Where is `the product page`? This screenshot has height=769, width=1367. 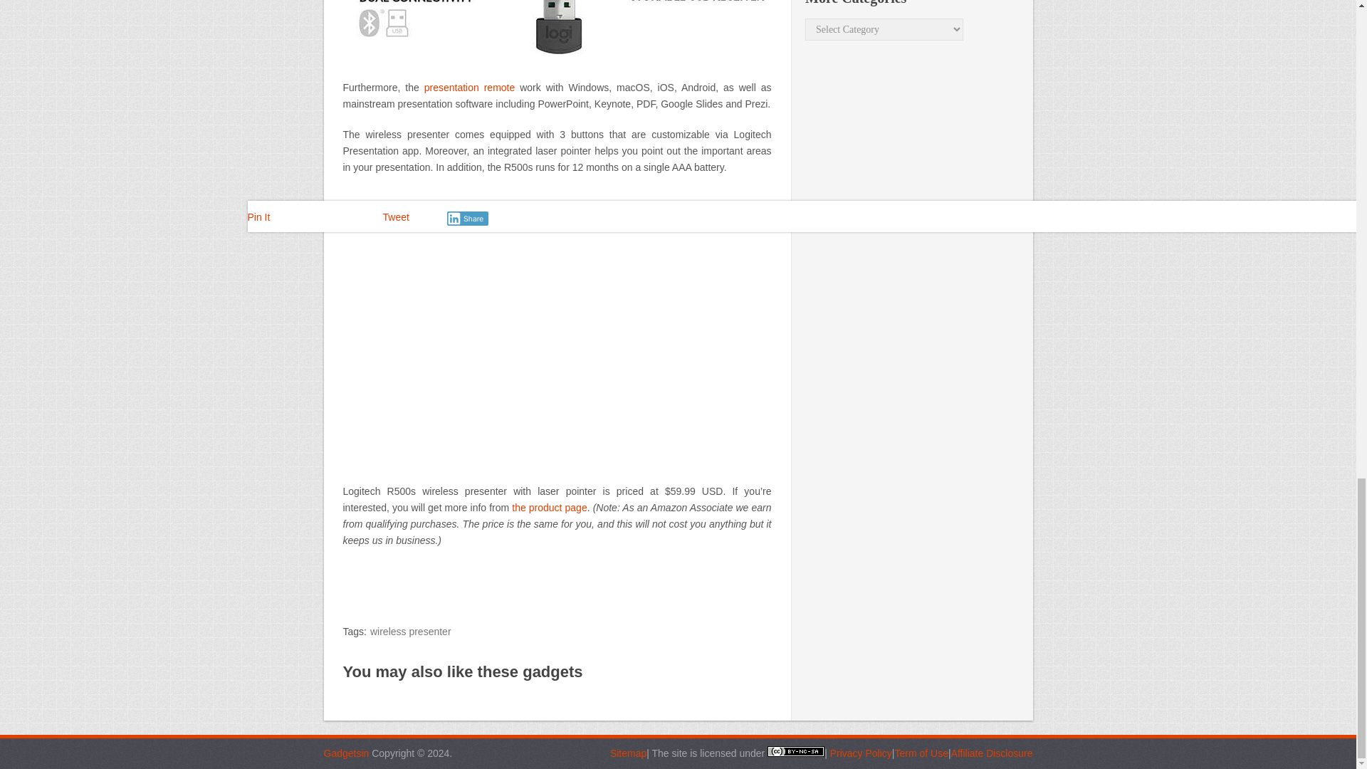 the product page is located at coordinates (548, 508).